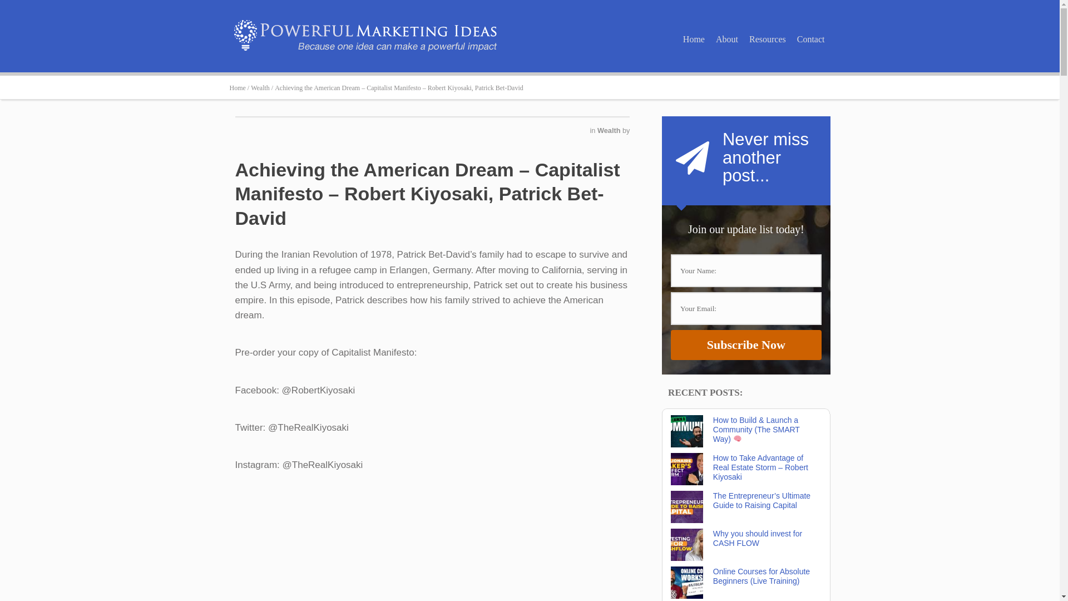 The image size is (1068, 601). I want to click on Resources, so click(767, 39).